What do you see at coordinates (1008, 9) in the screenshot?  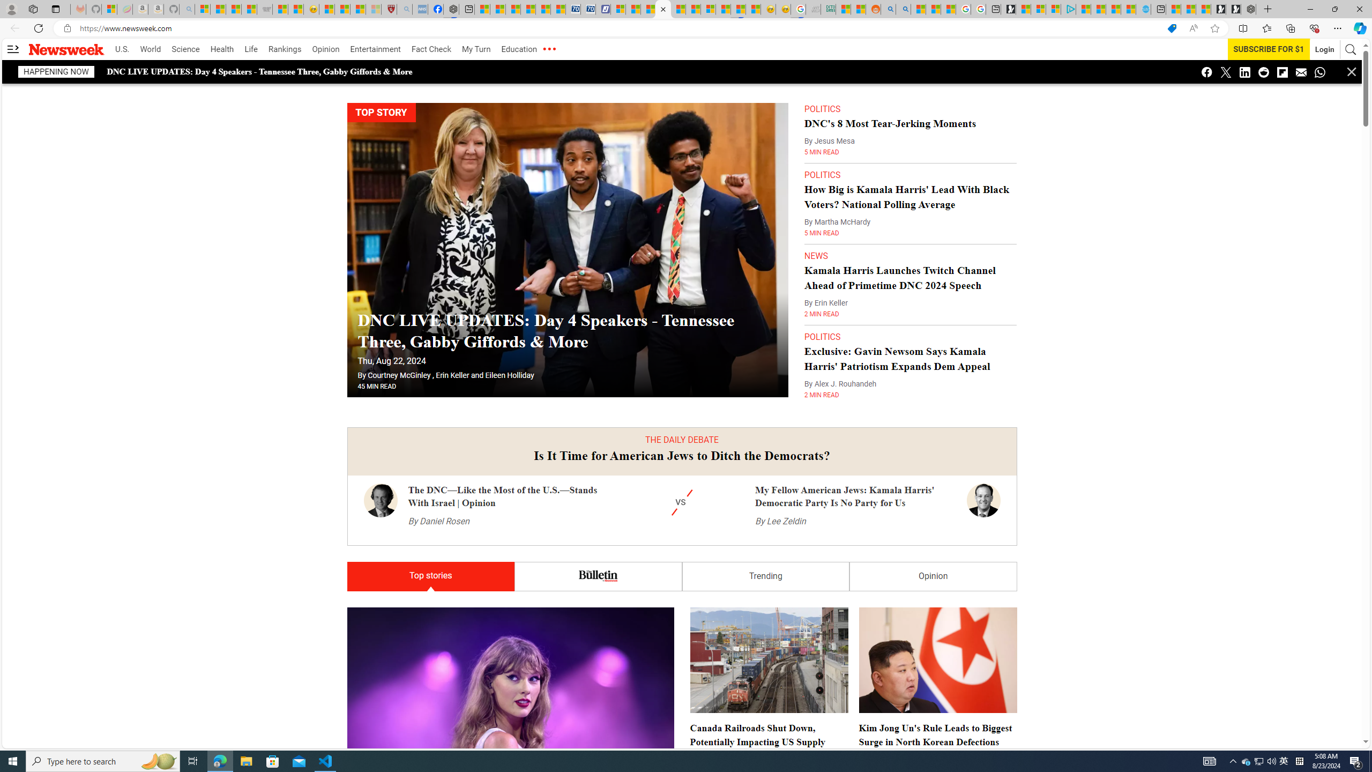 I see `Microsoft Start Gaming` at bounding box center [1008, 9].